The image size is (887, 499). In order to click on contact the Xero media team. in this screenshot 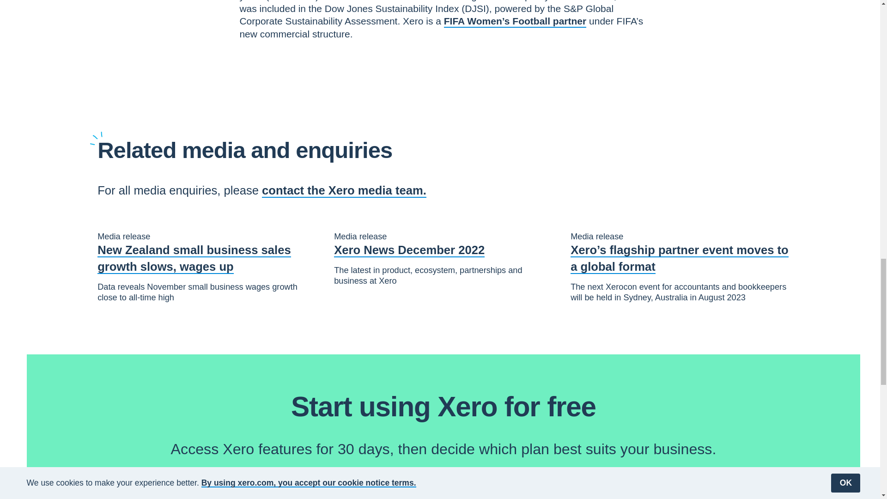, I will do `click(344, 190)`.